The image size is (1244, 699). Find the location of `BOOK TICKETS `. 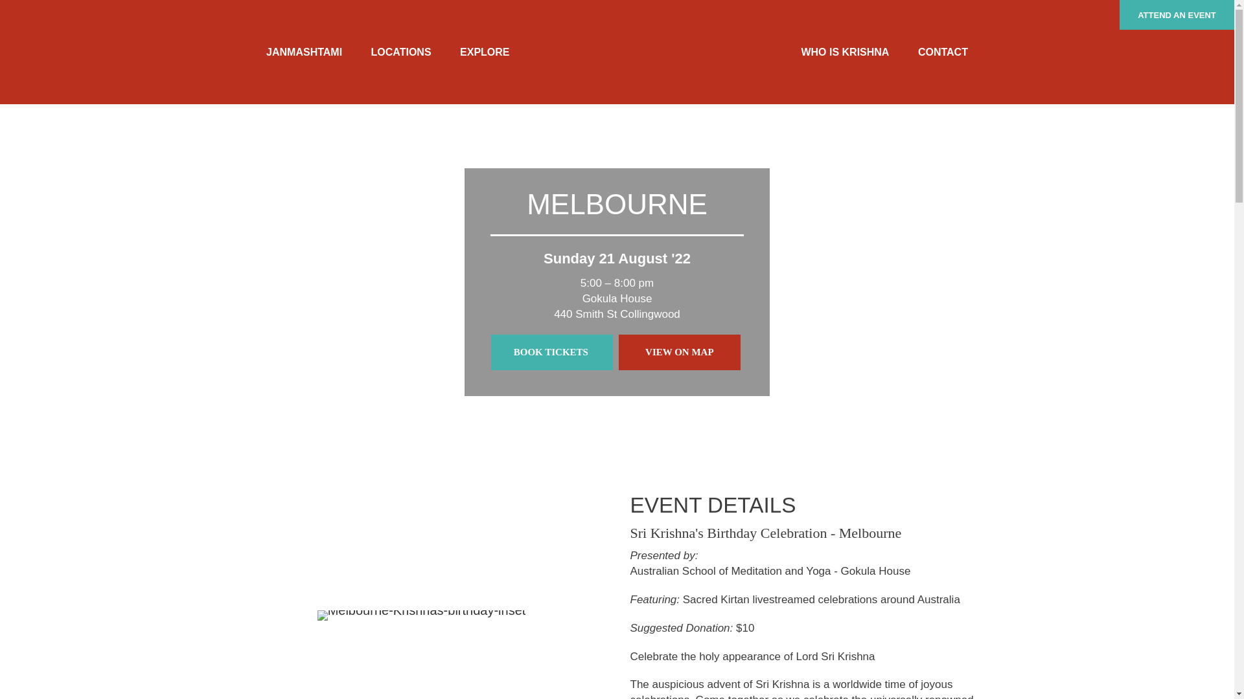

BOOK TICKETS  is located at coordinates (552, 352).